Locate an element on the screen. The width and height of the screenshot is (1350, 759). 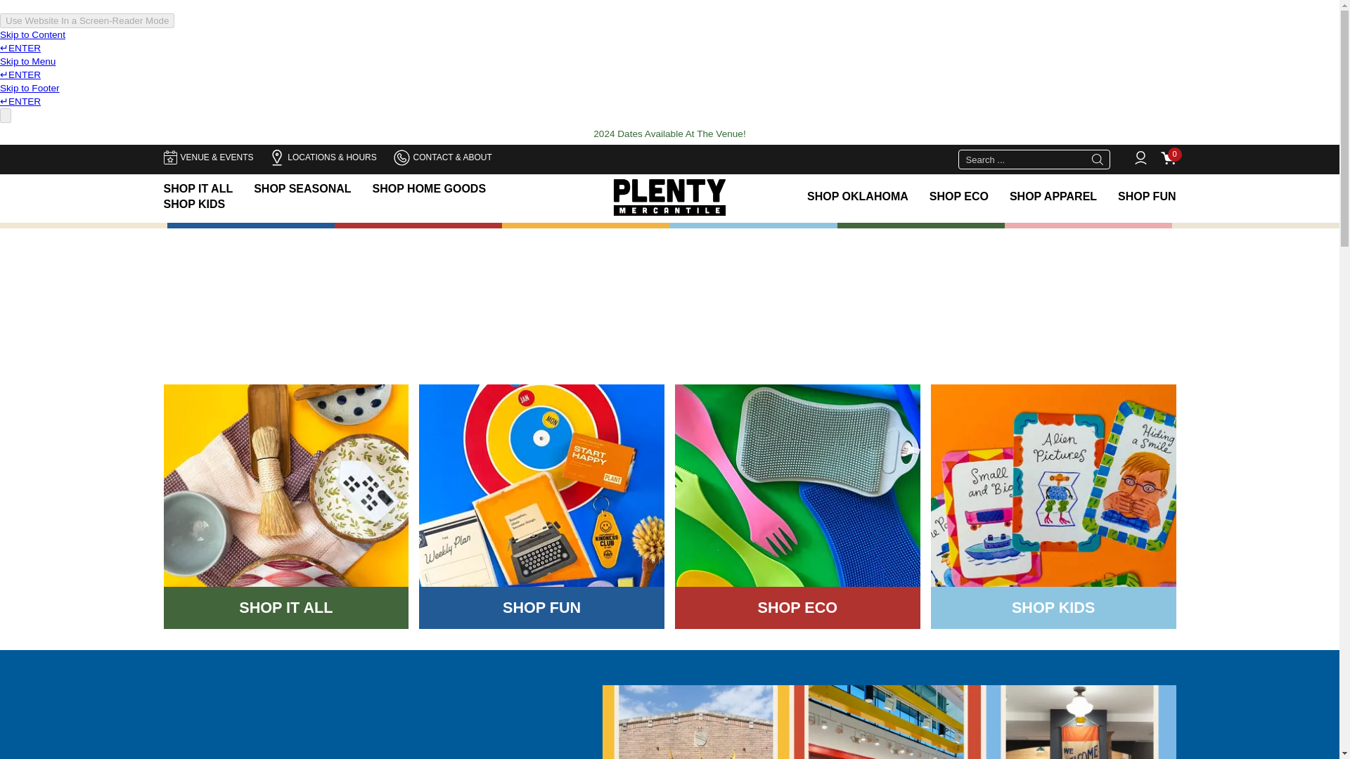
SHOP HOME GOODS is located at coordinates (429, 188).